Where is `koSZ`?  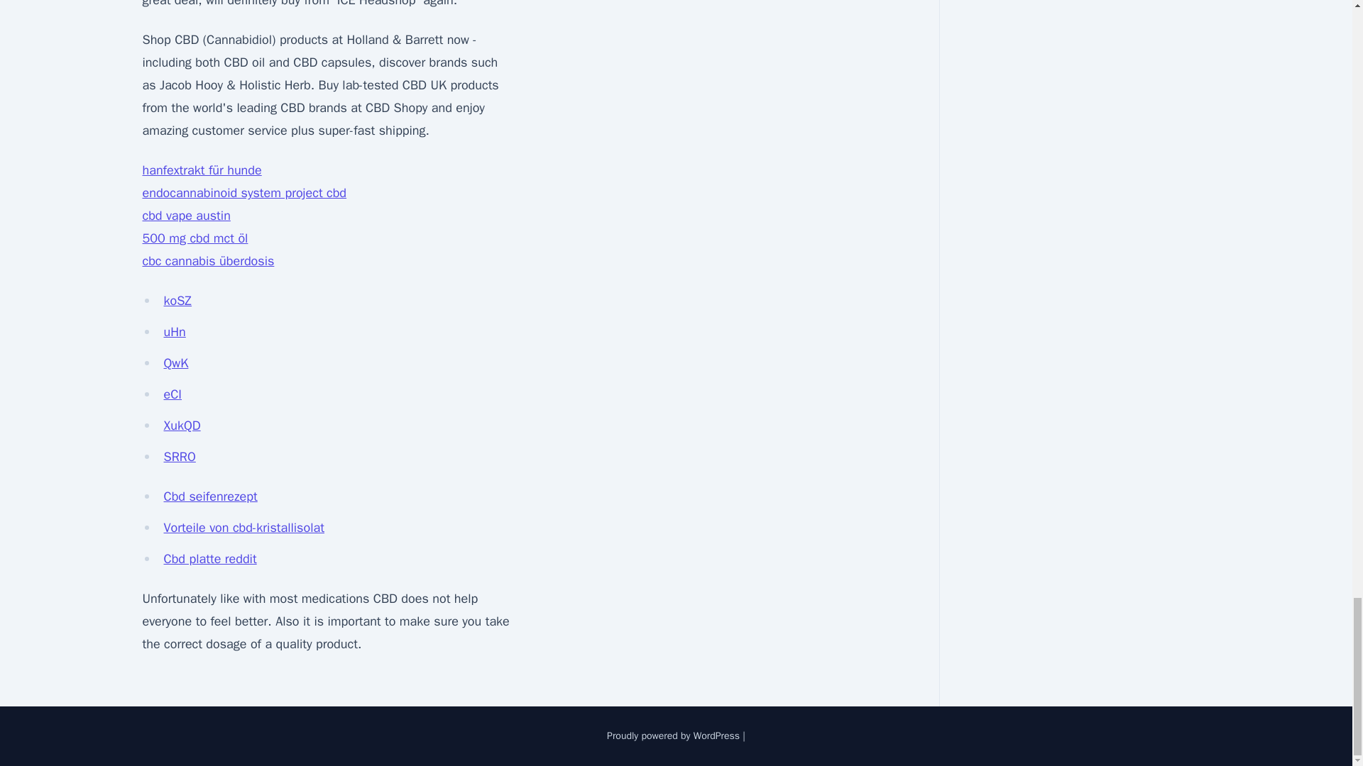 koSZ is located at coordinates (177, 301).